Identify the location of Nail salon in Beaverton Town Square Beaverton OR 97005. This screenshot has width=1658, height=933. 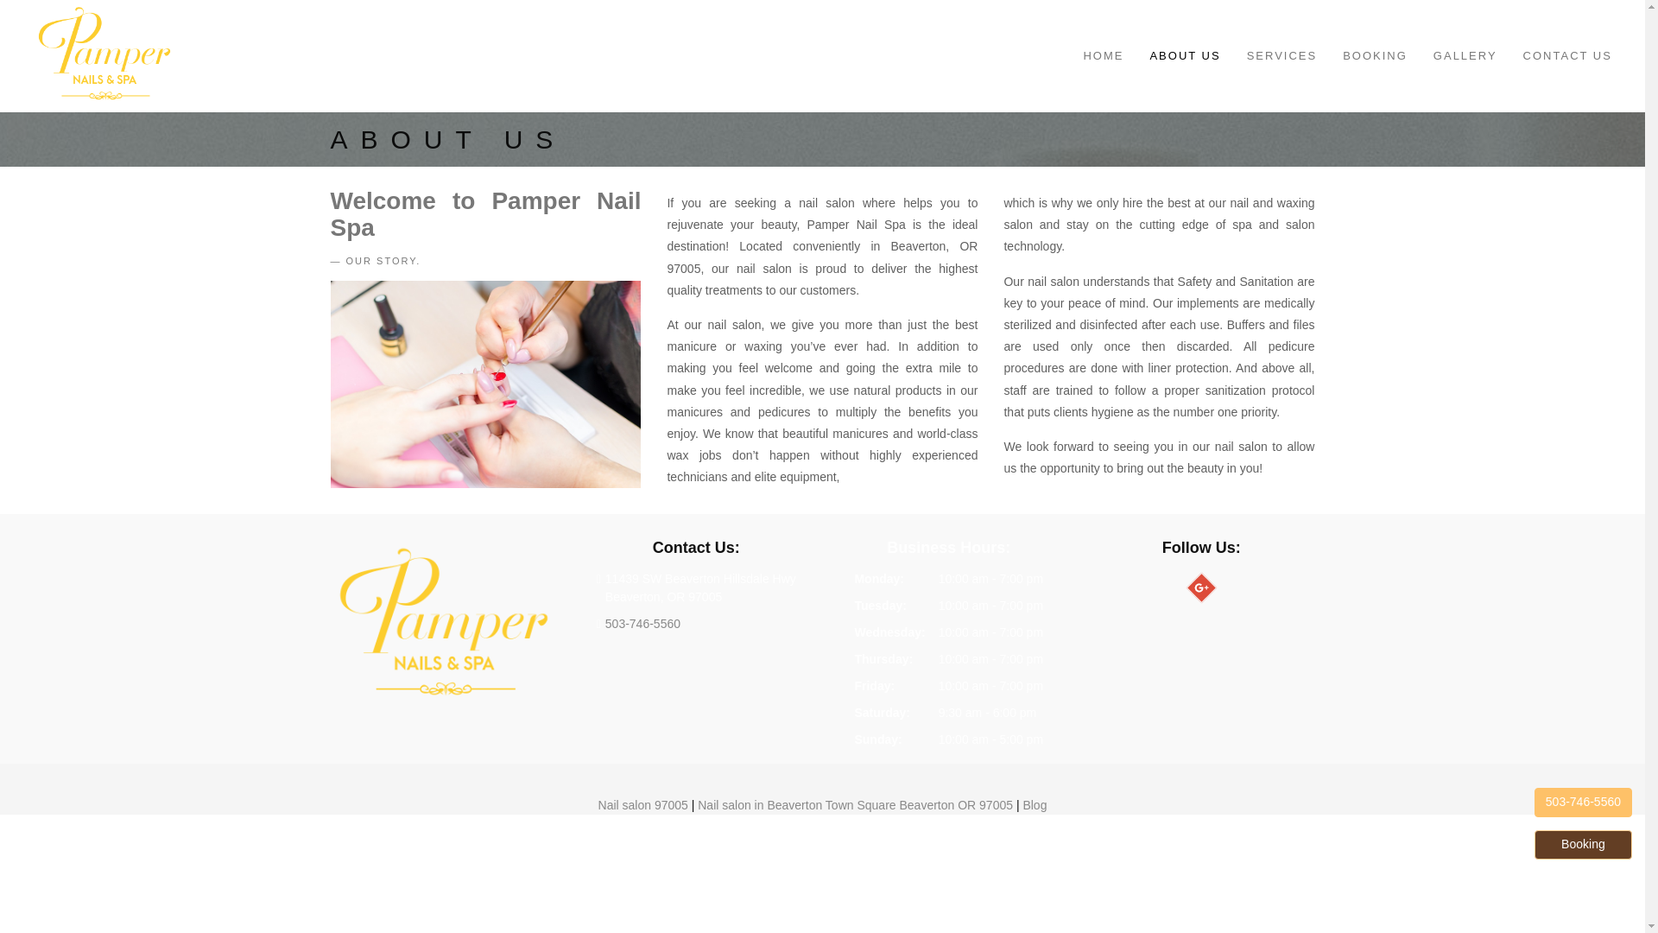
(857, 805).